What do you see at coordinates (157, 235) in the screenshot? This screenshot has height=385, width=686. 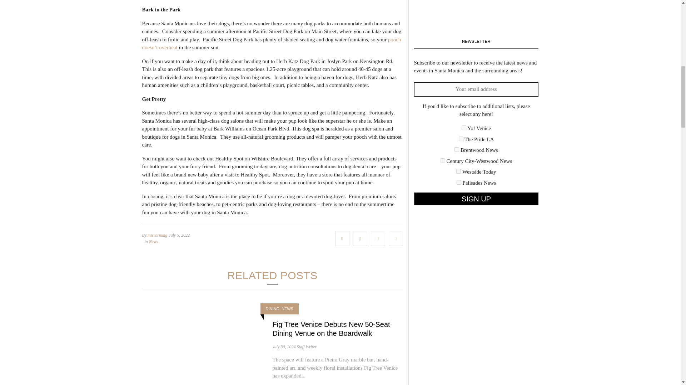 I see `mirrormmg` at bounding box center [157, 235].